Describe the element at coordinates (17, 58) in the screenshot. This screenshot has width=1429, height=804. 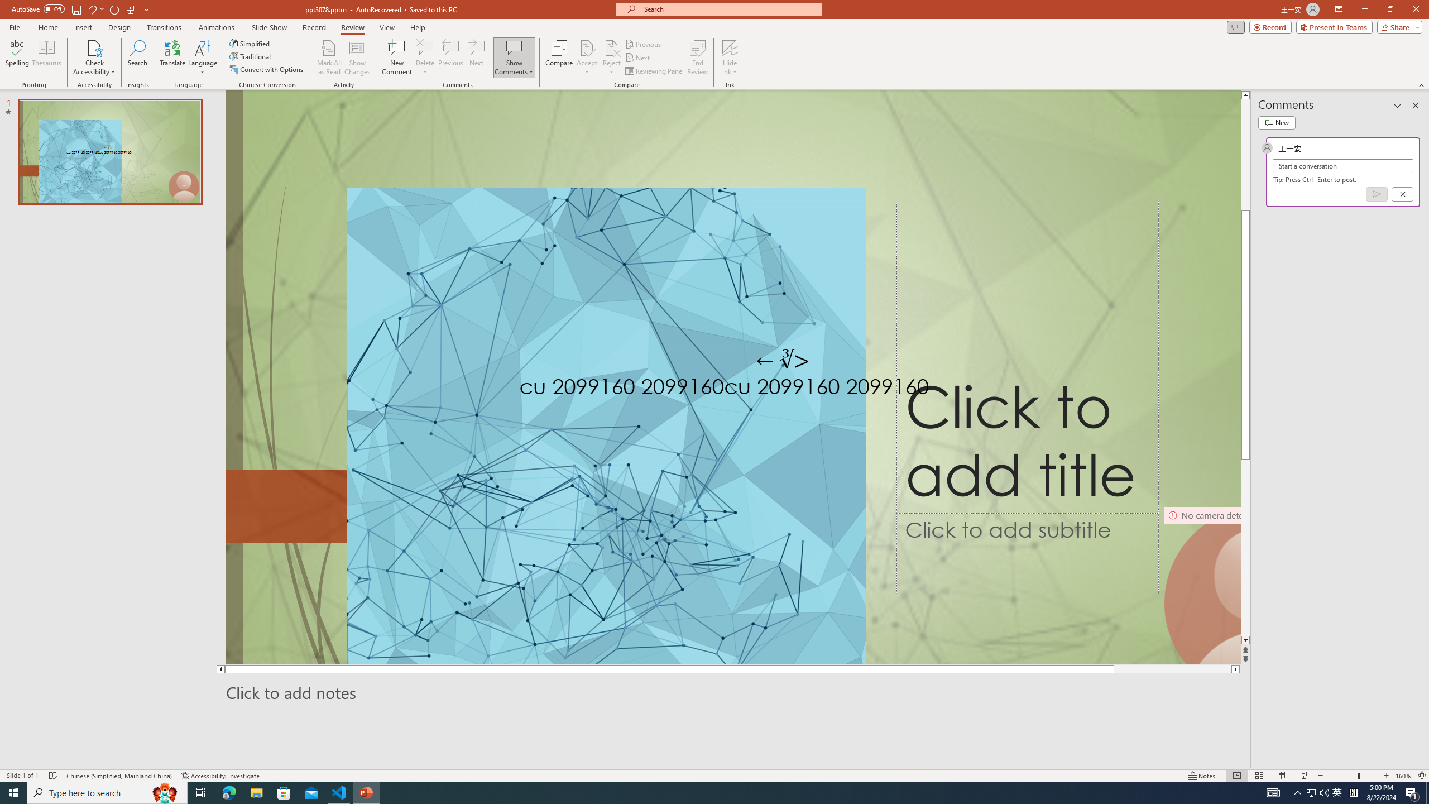
I see `Spelling...` at that location.